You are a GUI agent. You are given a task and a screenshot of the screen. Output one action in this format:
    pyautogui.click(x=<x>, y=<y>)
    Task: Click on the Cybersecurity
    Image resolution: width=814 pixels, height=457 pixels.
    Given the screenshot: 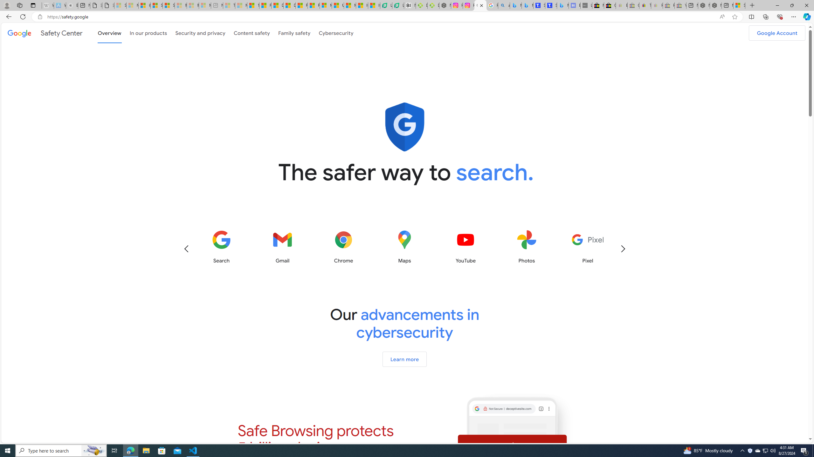 What is the action you would take?
    pyautogui.click(x=336, y=33)
    